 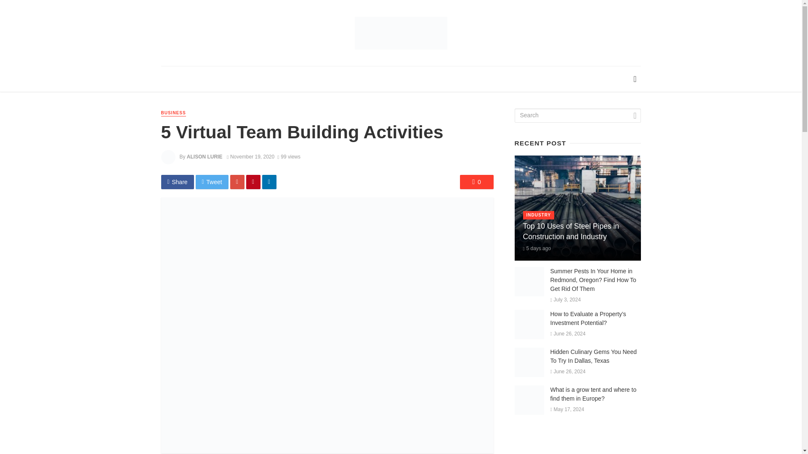 I want to click on Share, so click(x=177, y=182).